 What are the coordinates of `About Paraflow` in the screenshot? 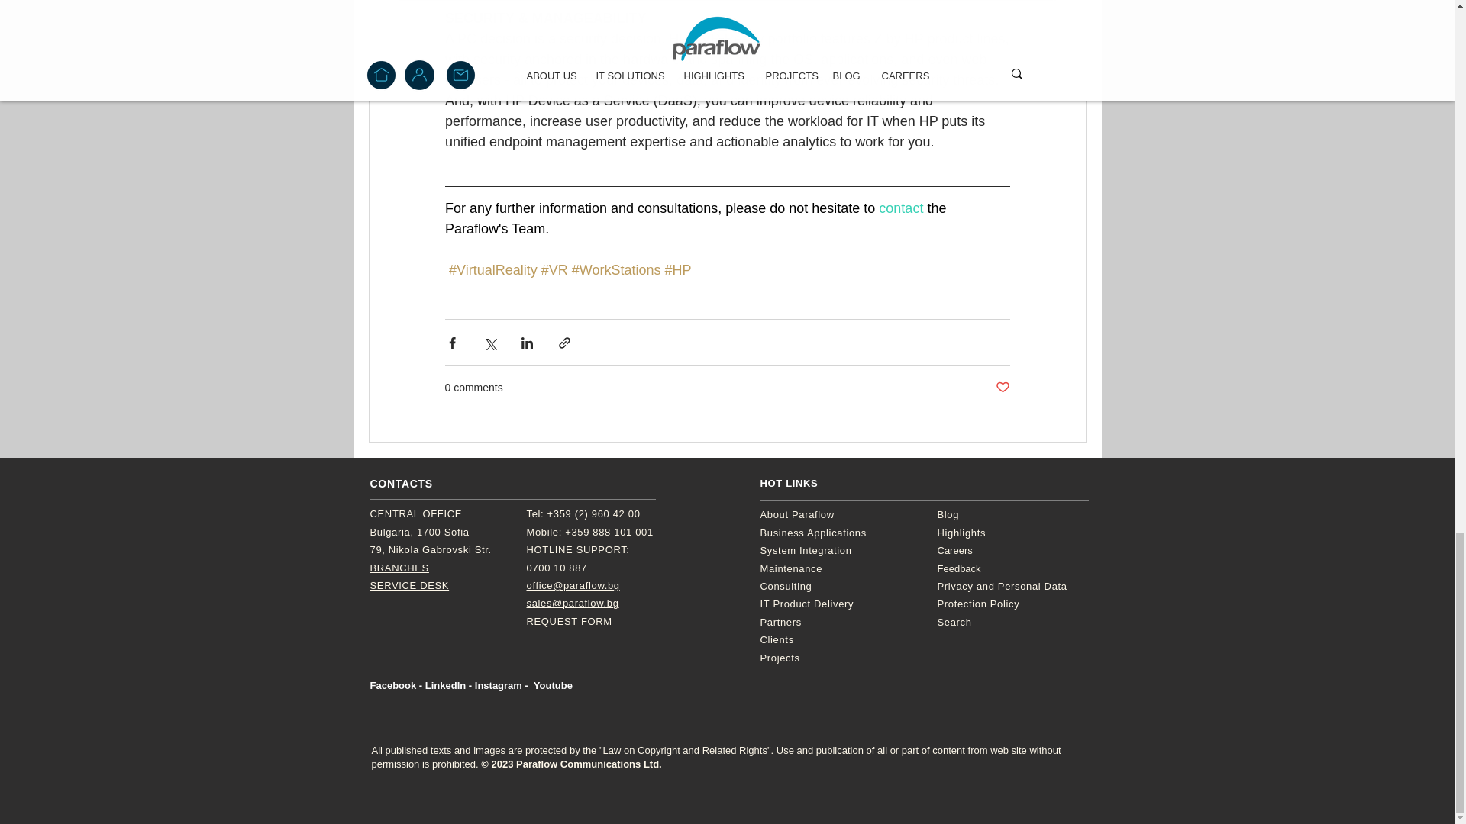 It's located at (797, 514).